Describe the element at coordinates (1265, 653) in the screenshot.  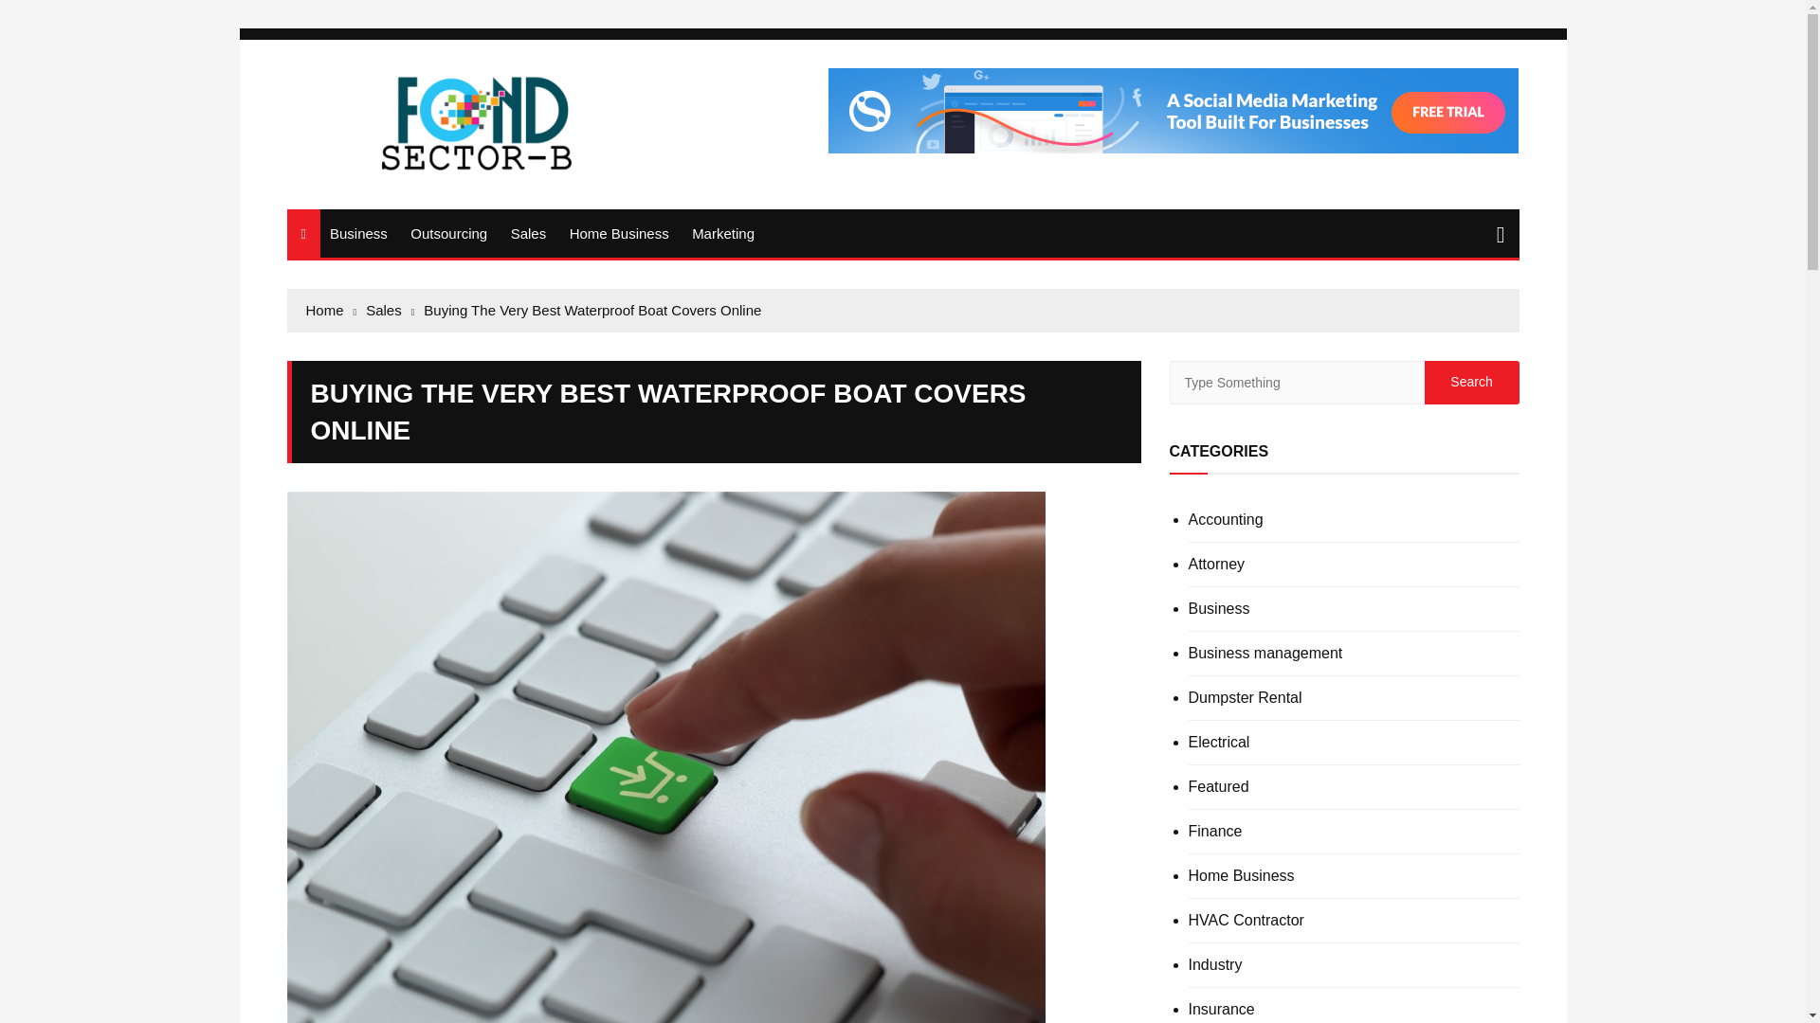
I see `Business management` at that location.